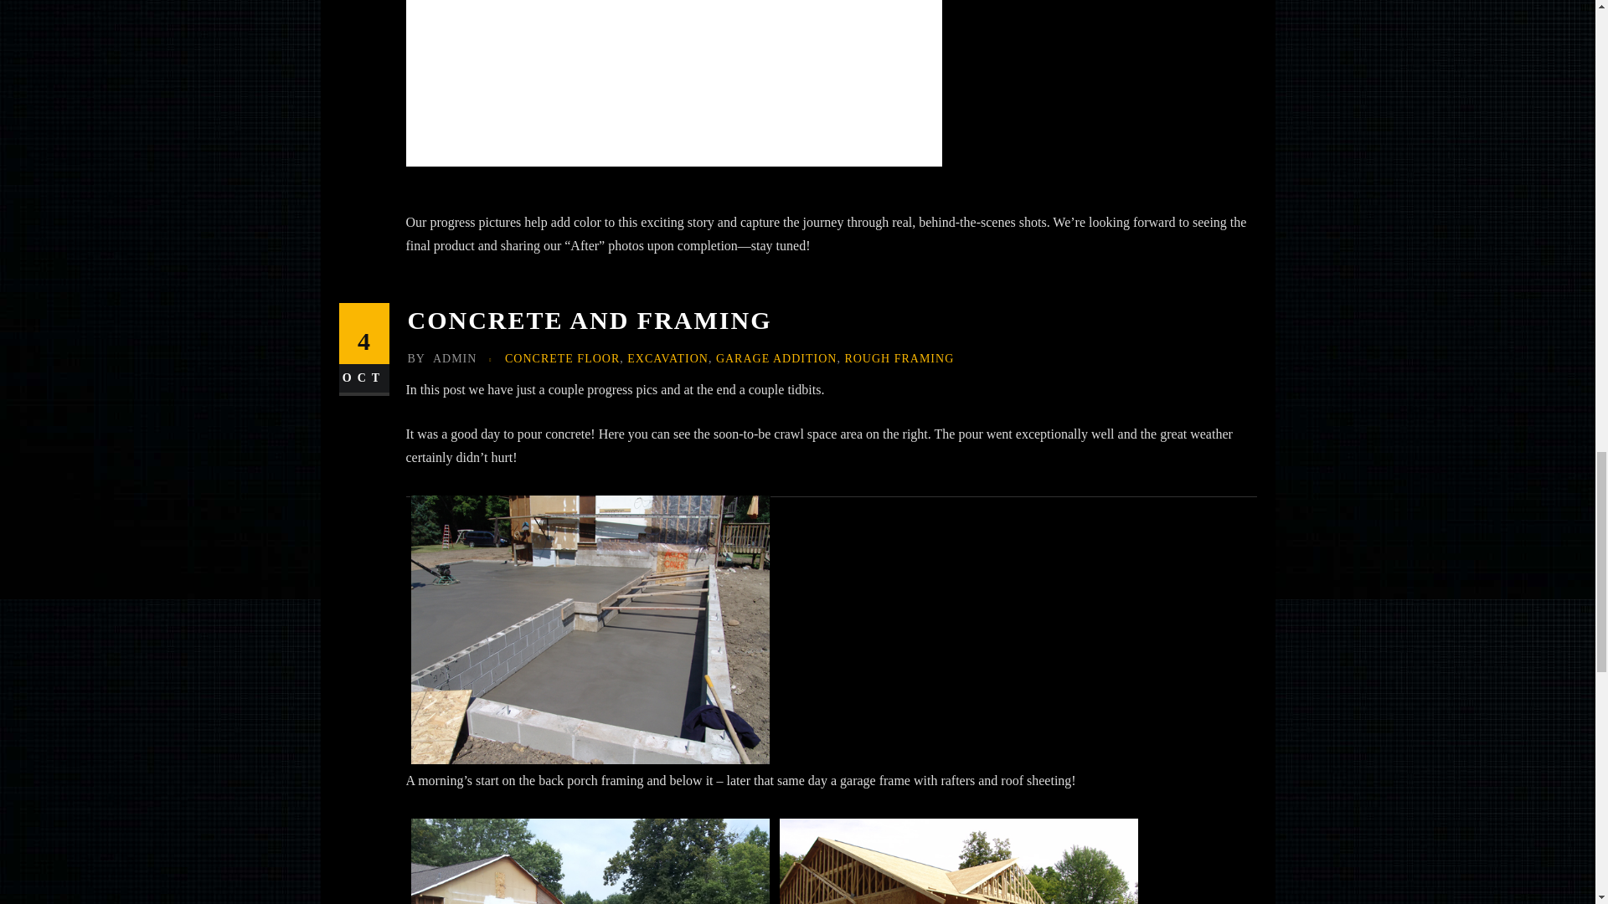 The image size is (1608, 904). Describe the element at coordinates (899, 358) in the screenshot. I see `ROUGH FRAMING` at that location.